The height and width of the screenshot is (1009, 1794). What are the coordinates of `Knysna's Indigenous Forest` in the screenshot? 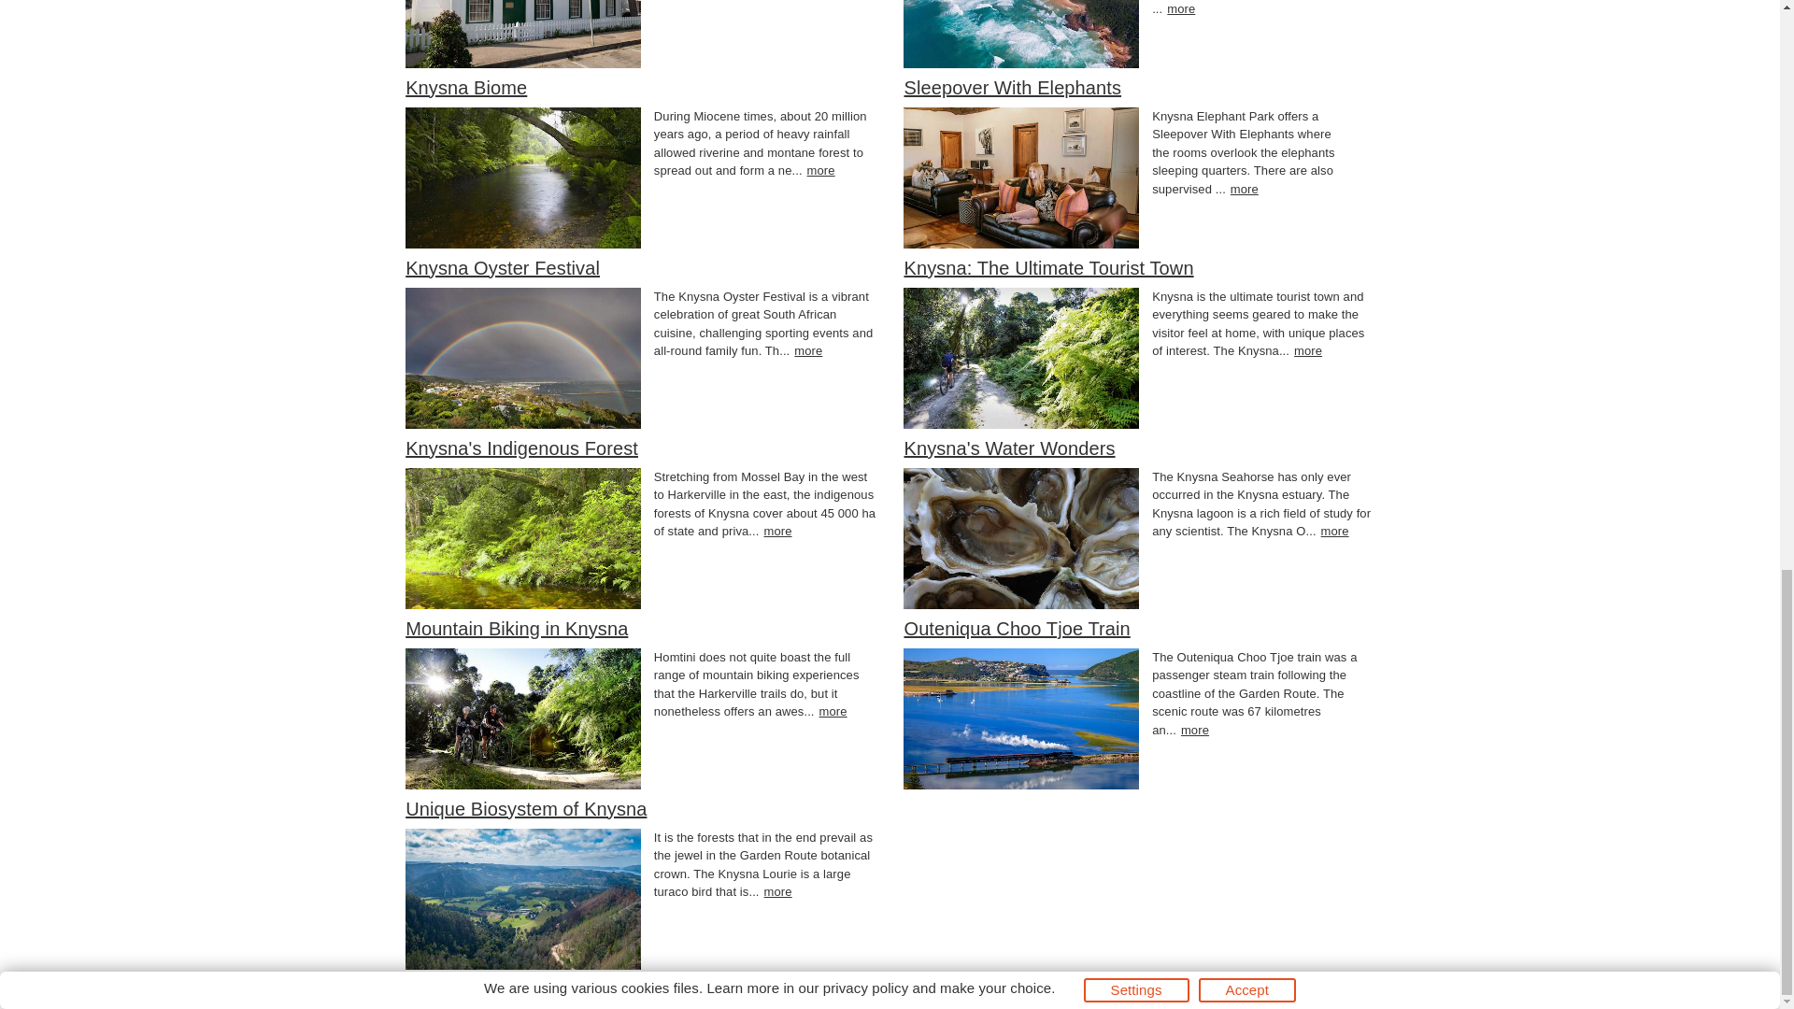 It's located at (521, 448).